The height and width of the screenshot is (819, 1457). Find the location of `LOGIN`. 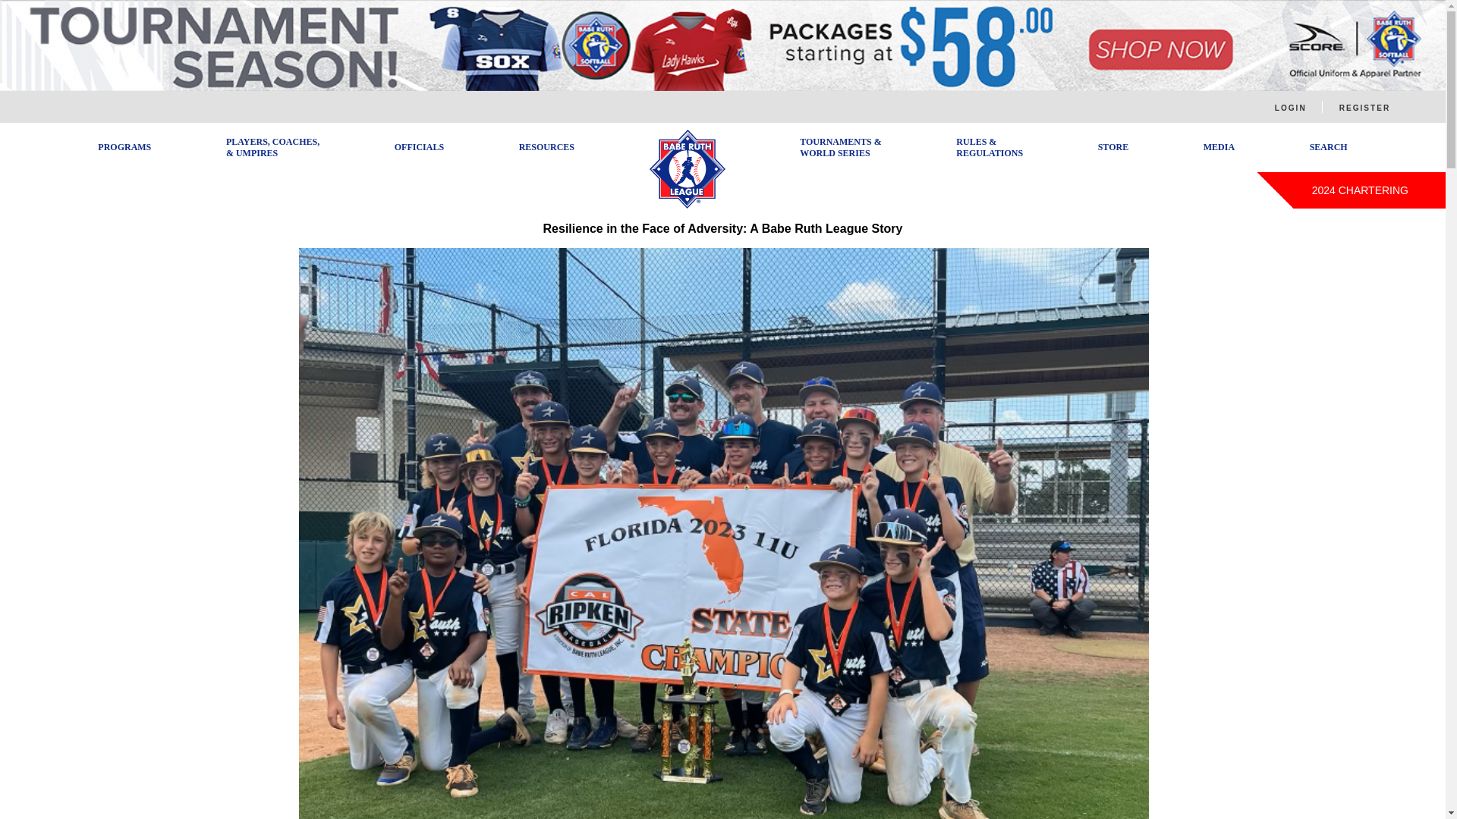

LOGIN is located at coordinates (1290, 108).